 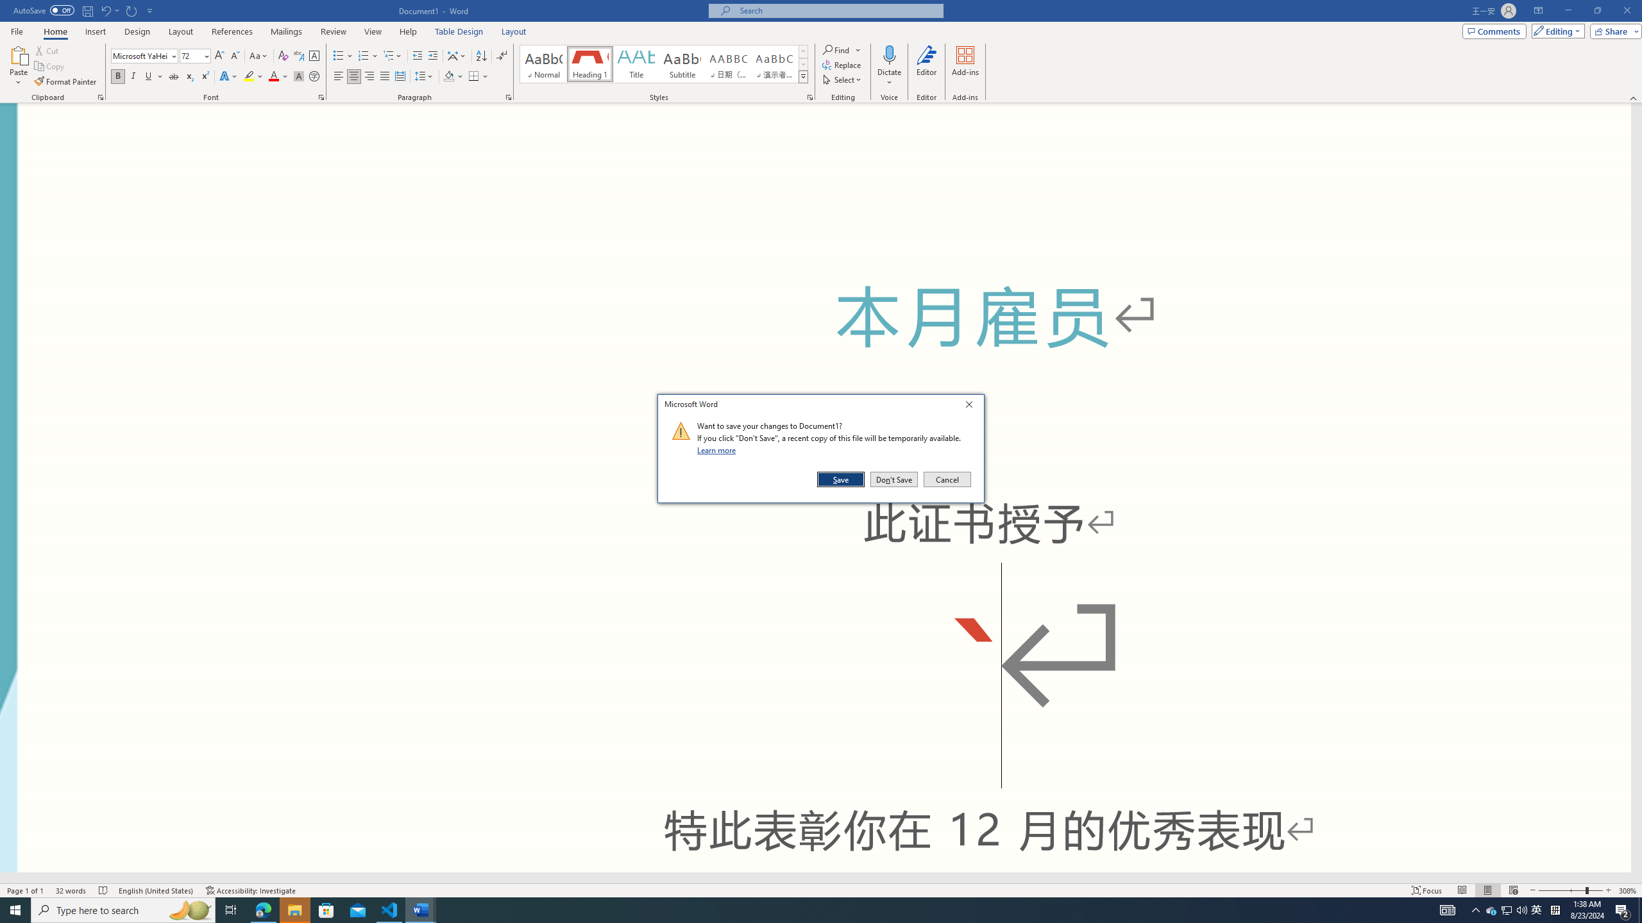 What do you see at coordinates (228, 77) in the screenshot?
I see `Text Effects and Typography` at bounding box center [228, 77].